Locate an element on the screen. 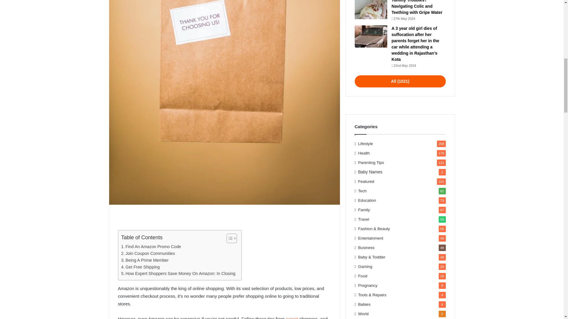 Image resolution: width=568 pixels, height=319 pixels. expert is located at coordinates (292, 318).